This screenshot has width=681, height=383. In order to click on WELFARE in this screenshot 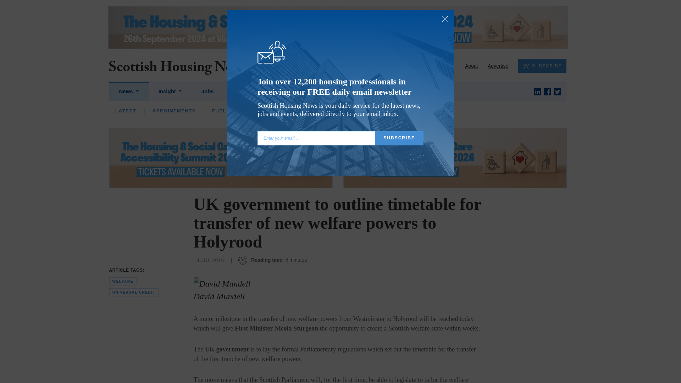, I will do `click(372, 111)`.